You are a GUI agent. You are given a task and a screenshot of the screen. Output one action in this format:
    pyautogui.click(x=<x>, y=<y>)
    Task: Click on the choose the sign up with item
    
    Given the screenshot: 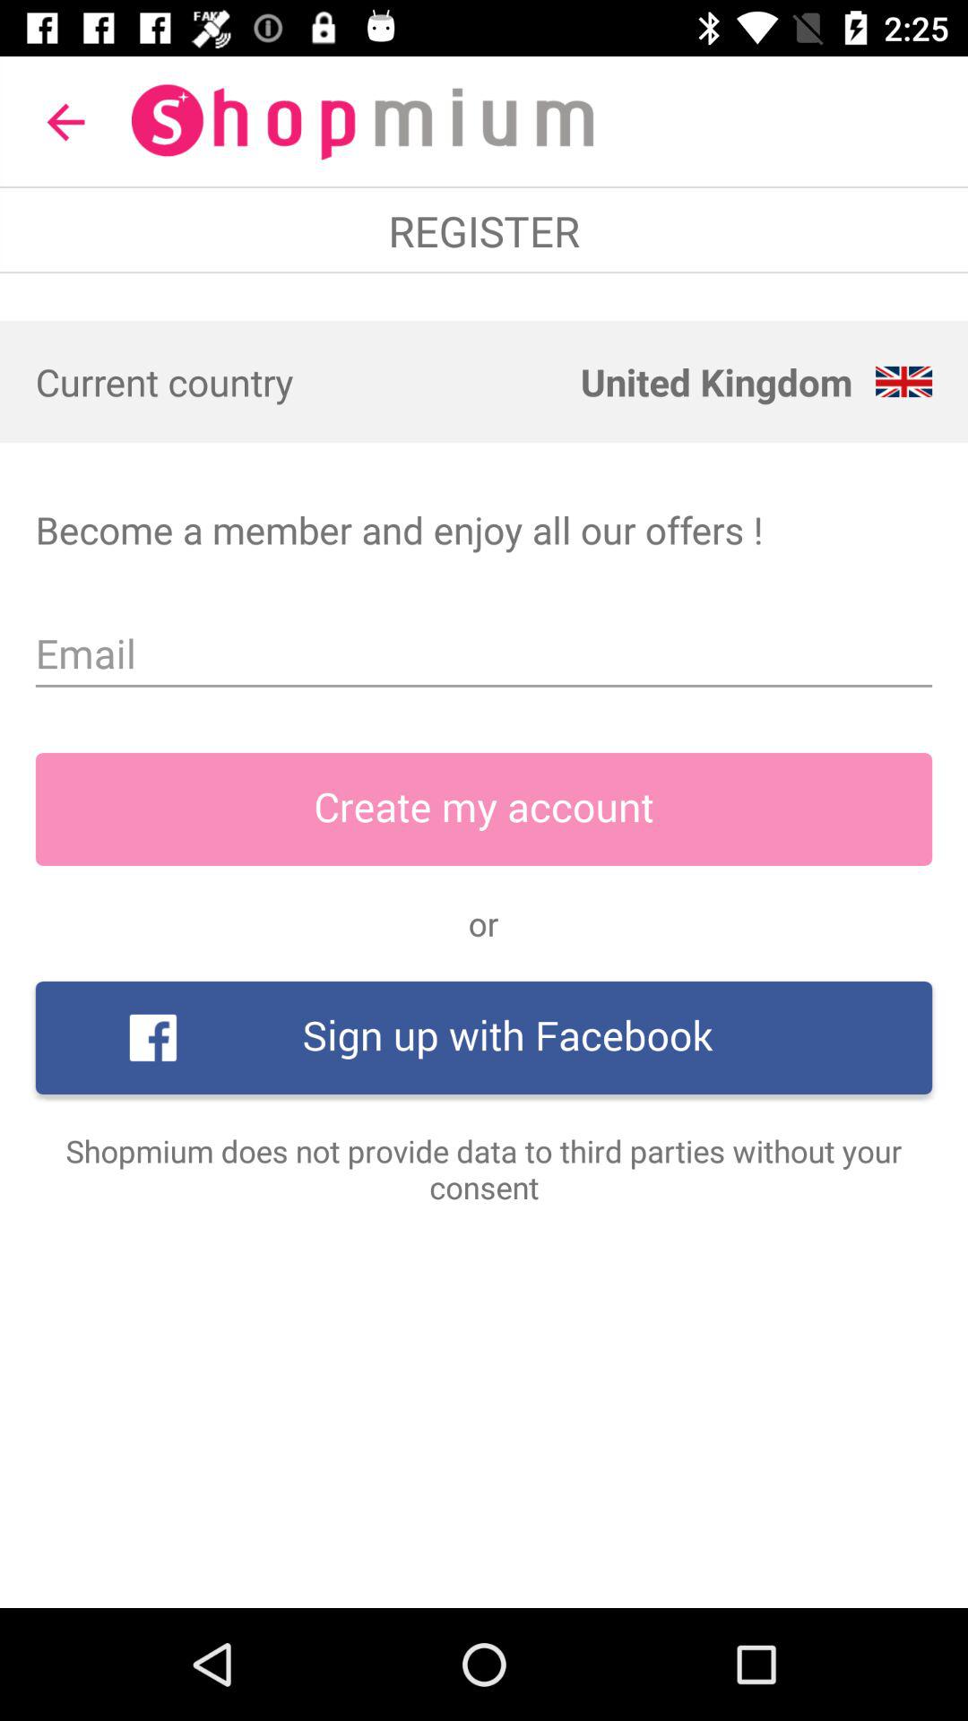 What is the action you would take?
    pyautogui.click(x=484, y=1038)
    